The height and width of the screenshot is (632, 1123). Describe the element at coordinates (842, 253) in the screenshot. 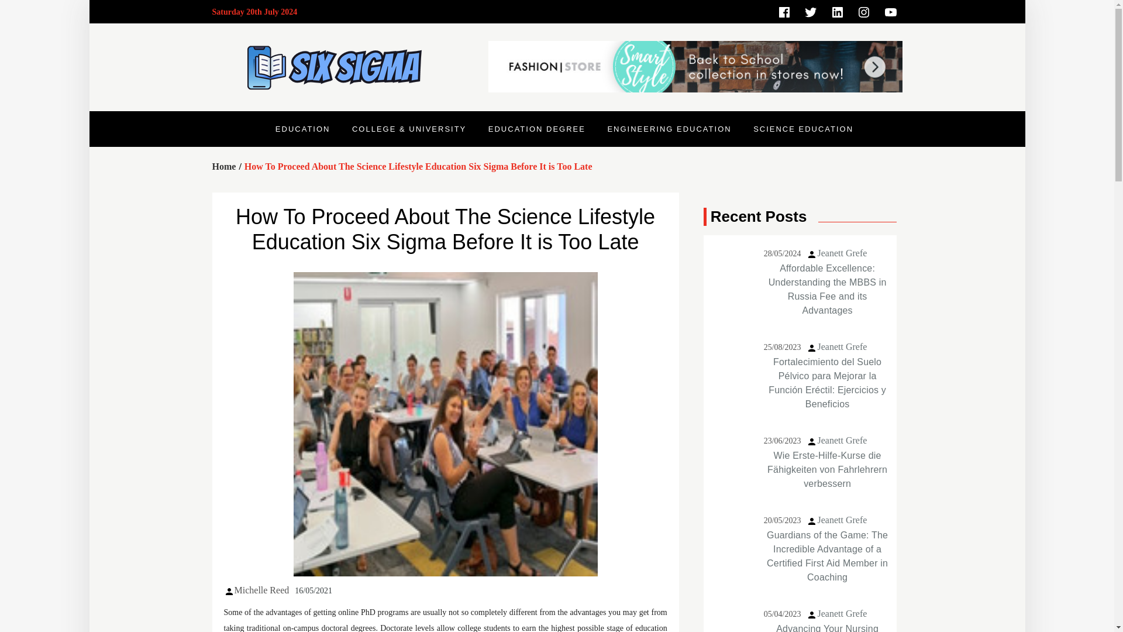

I see `Jeanett Grefe` at that location.